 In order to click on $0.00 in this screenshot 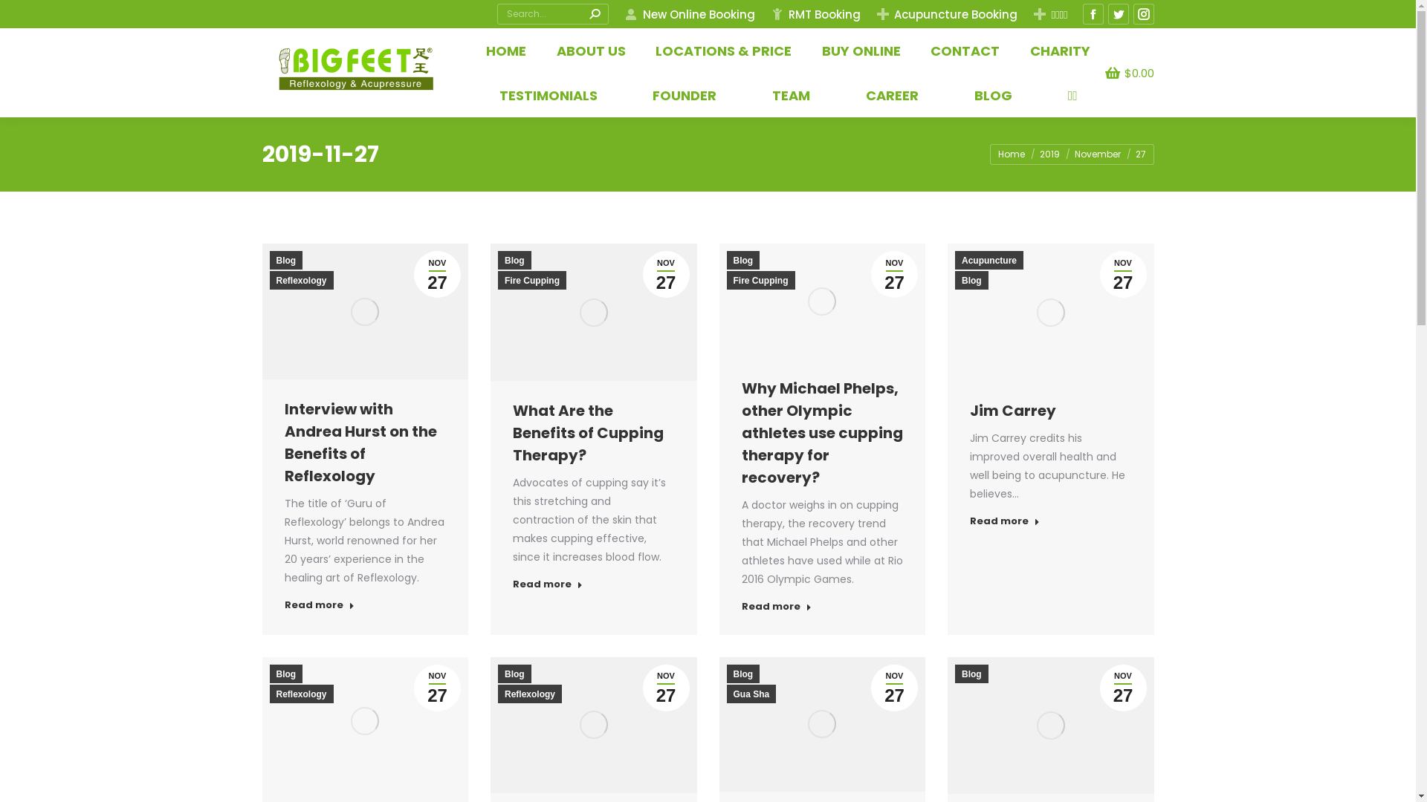, I will do `click(1130, 73)`.